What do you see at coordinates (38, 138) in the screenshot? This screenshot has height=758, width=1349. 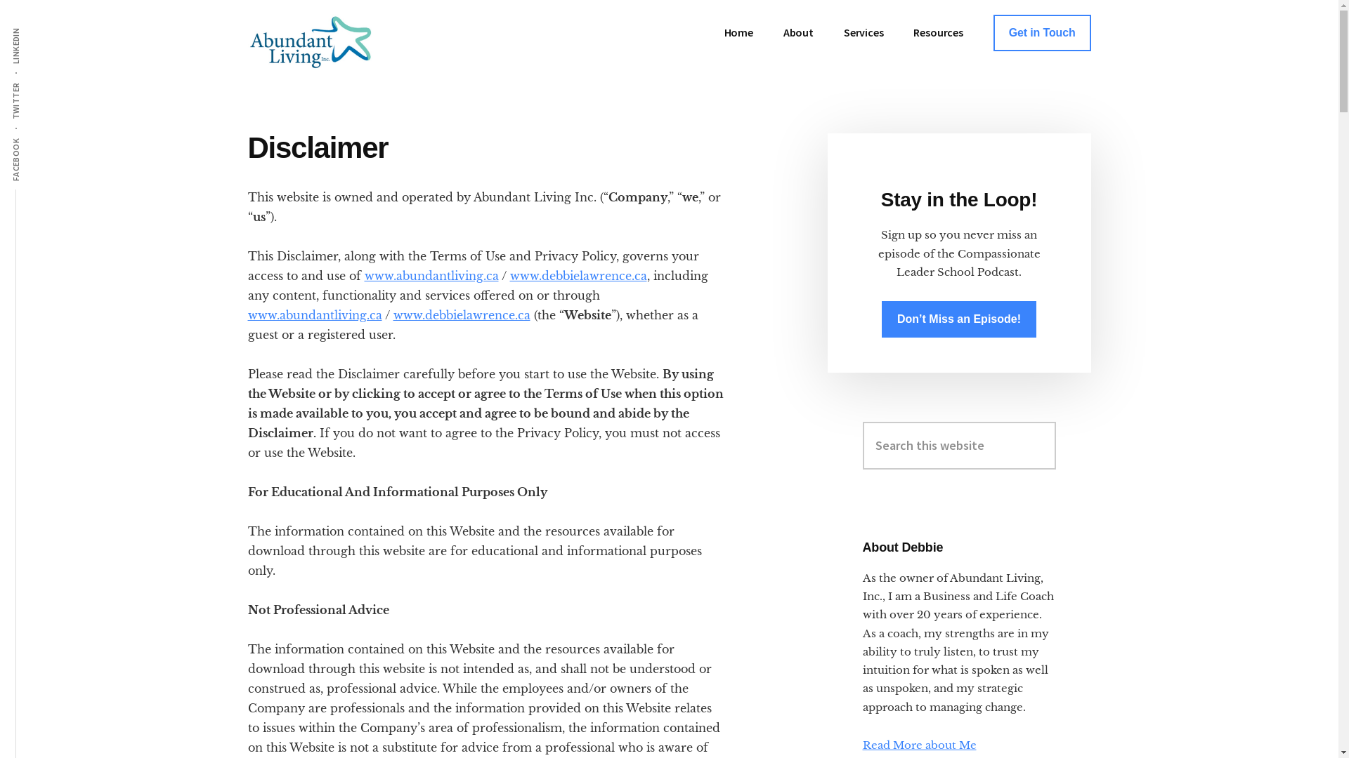 I see `FACEBOOK` at bounding box center [38, 138].